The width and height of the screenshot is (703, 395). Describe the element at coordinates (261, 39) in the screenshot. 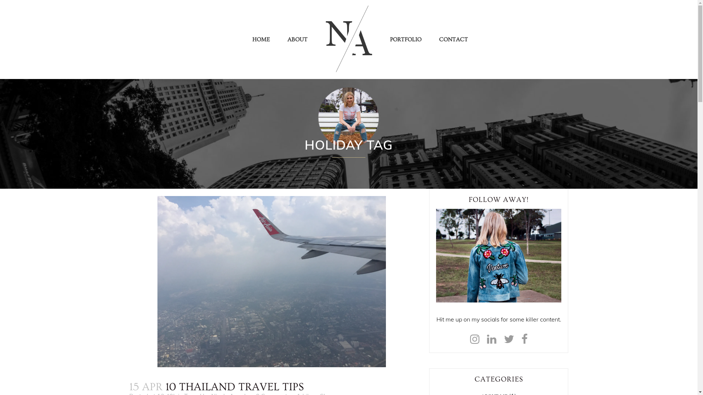

I see `HOME` at that location.